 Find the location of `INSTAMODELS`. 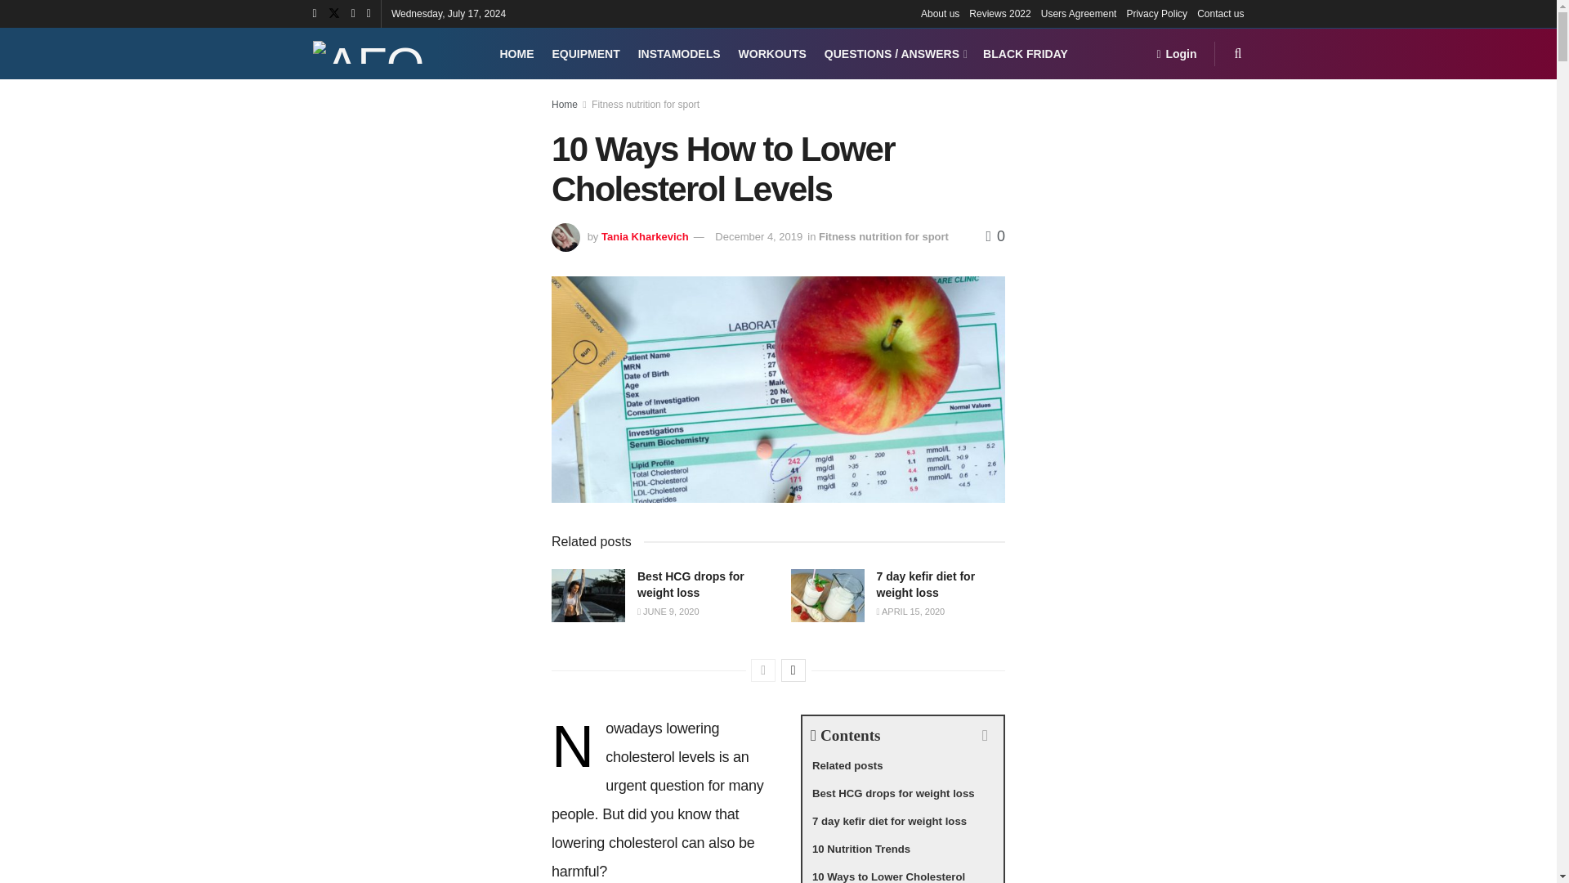

INSTAMODELS is located at coordinates (679, 54).